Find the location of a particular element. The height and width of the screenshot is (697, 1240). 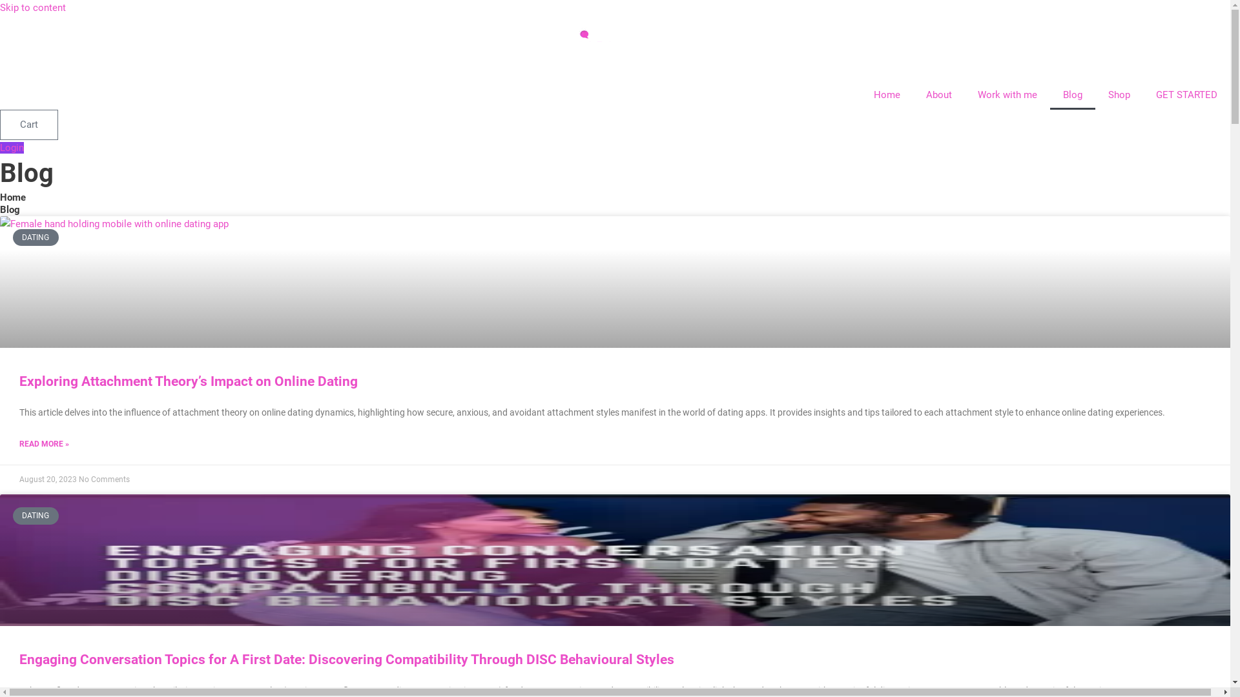

Blog is located at coordinates (1073, 95).